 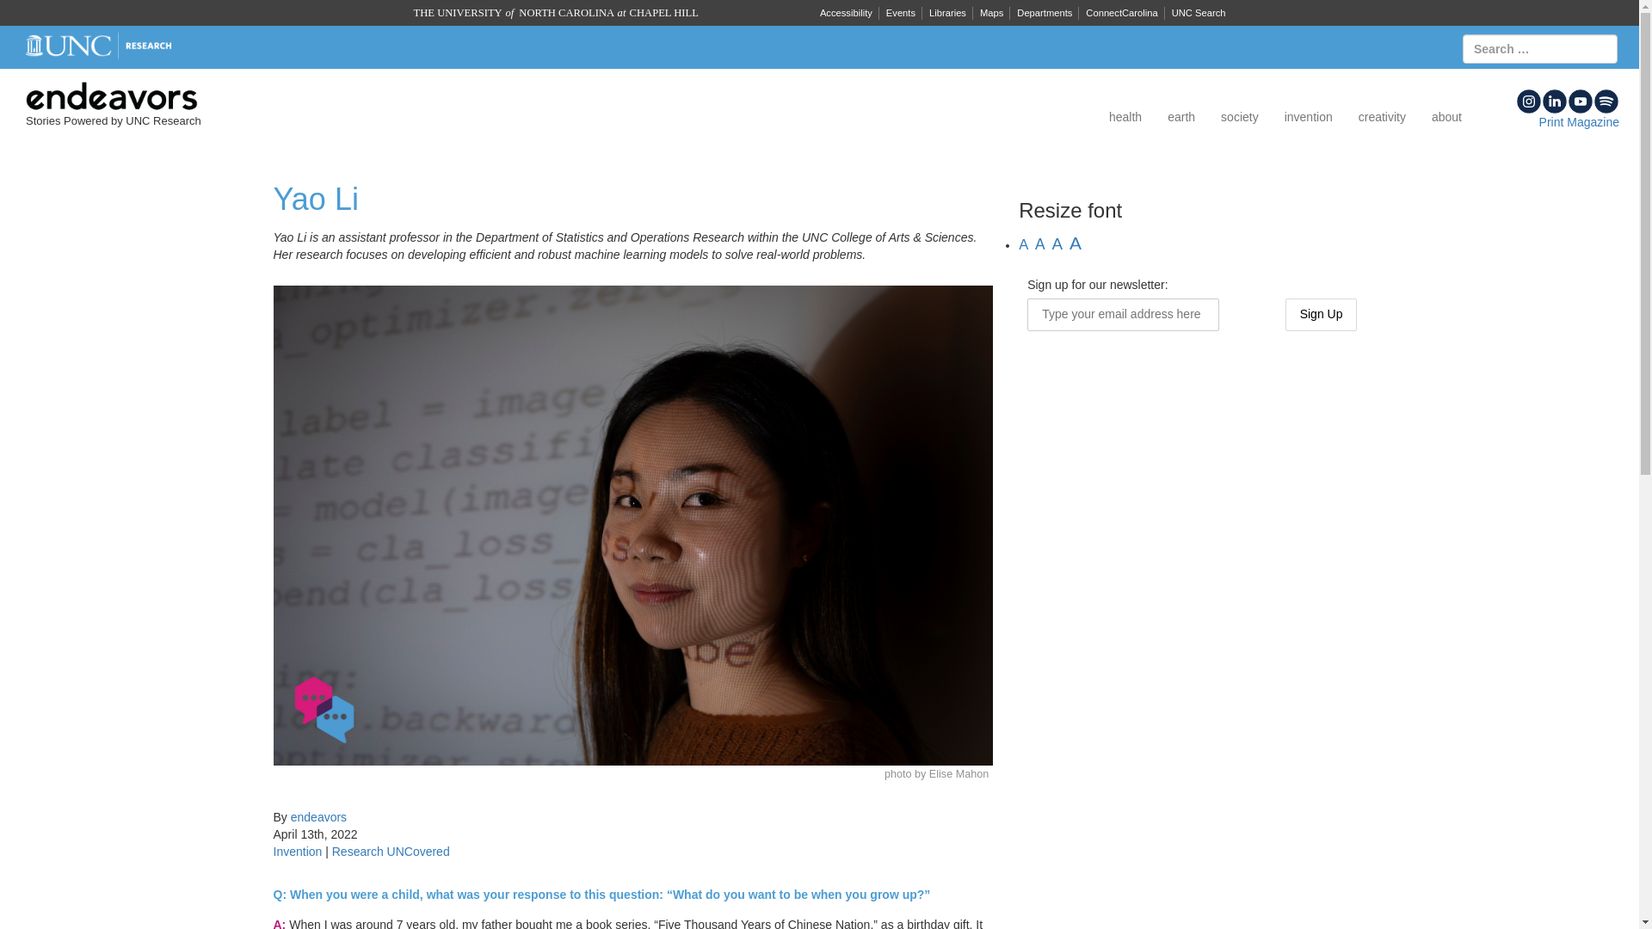 What do you see at coordinates (900, 13) in the screenshot?
I see `Events` at bounding box center [900, 13].